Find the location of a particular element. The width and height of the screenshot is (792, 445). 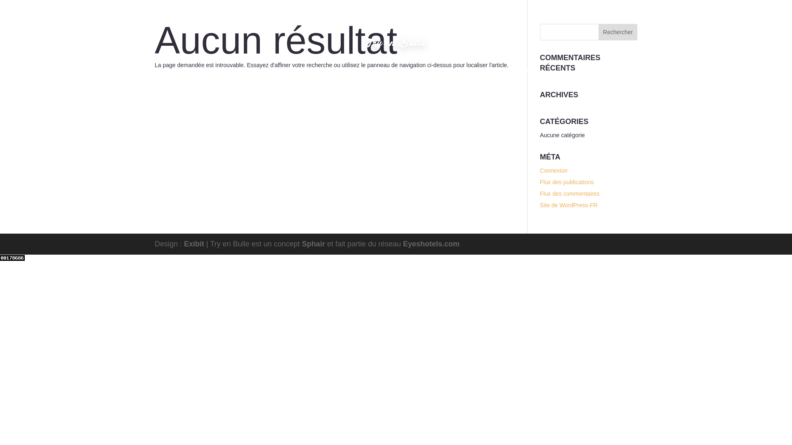

ACCUEIL is located at coordinates (261, 76).